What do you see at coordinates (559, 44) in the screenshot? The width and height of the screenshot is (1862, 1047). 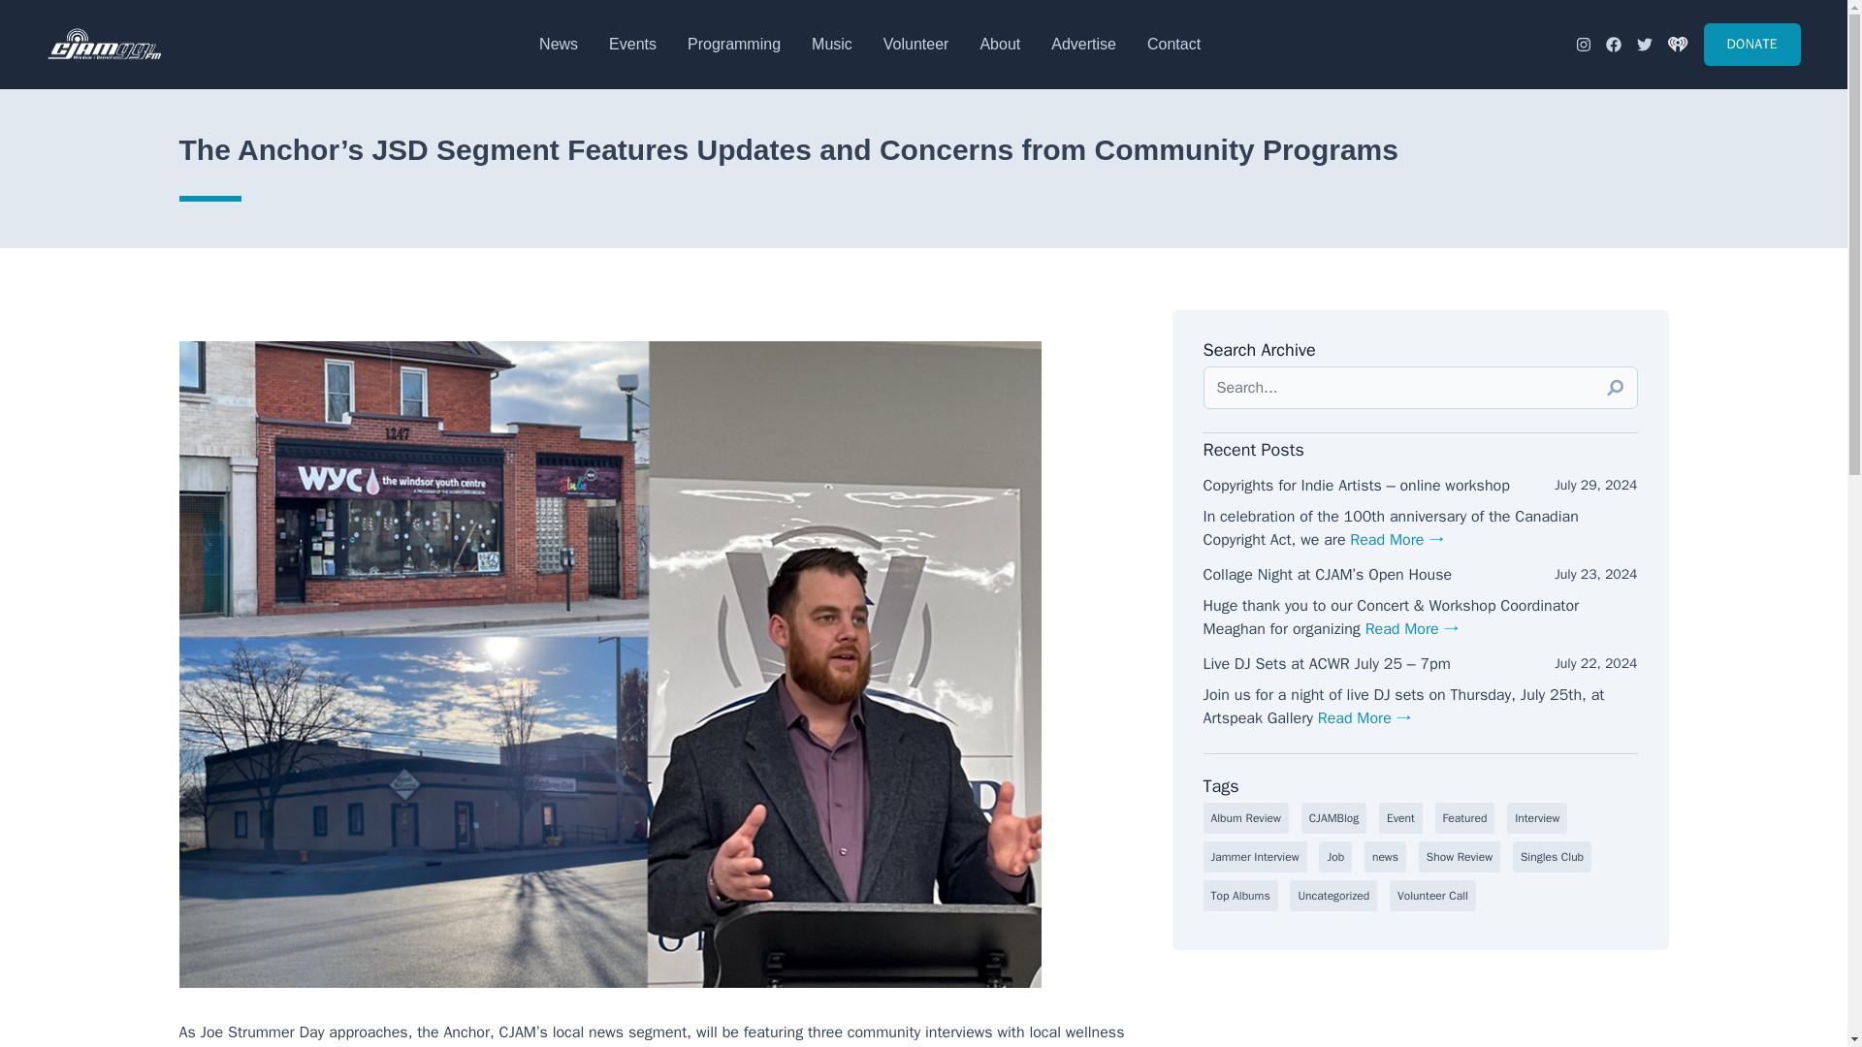 I see `News` at bounding box center [559, 44].